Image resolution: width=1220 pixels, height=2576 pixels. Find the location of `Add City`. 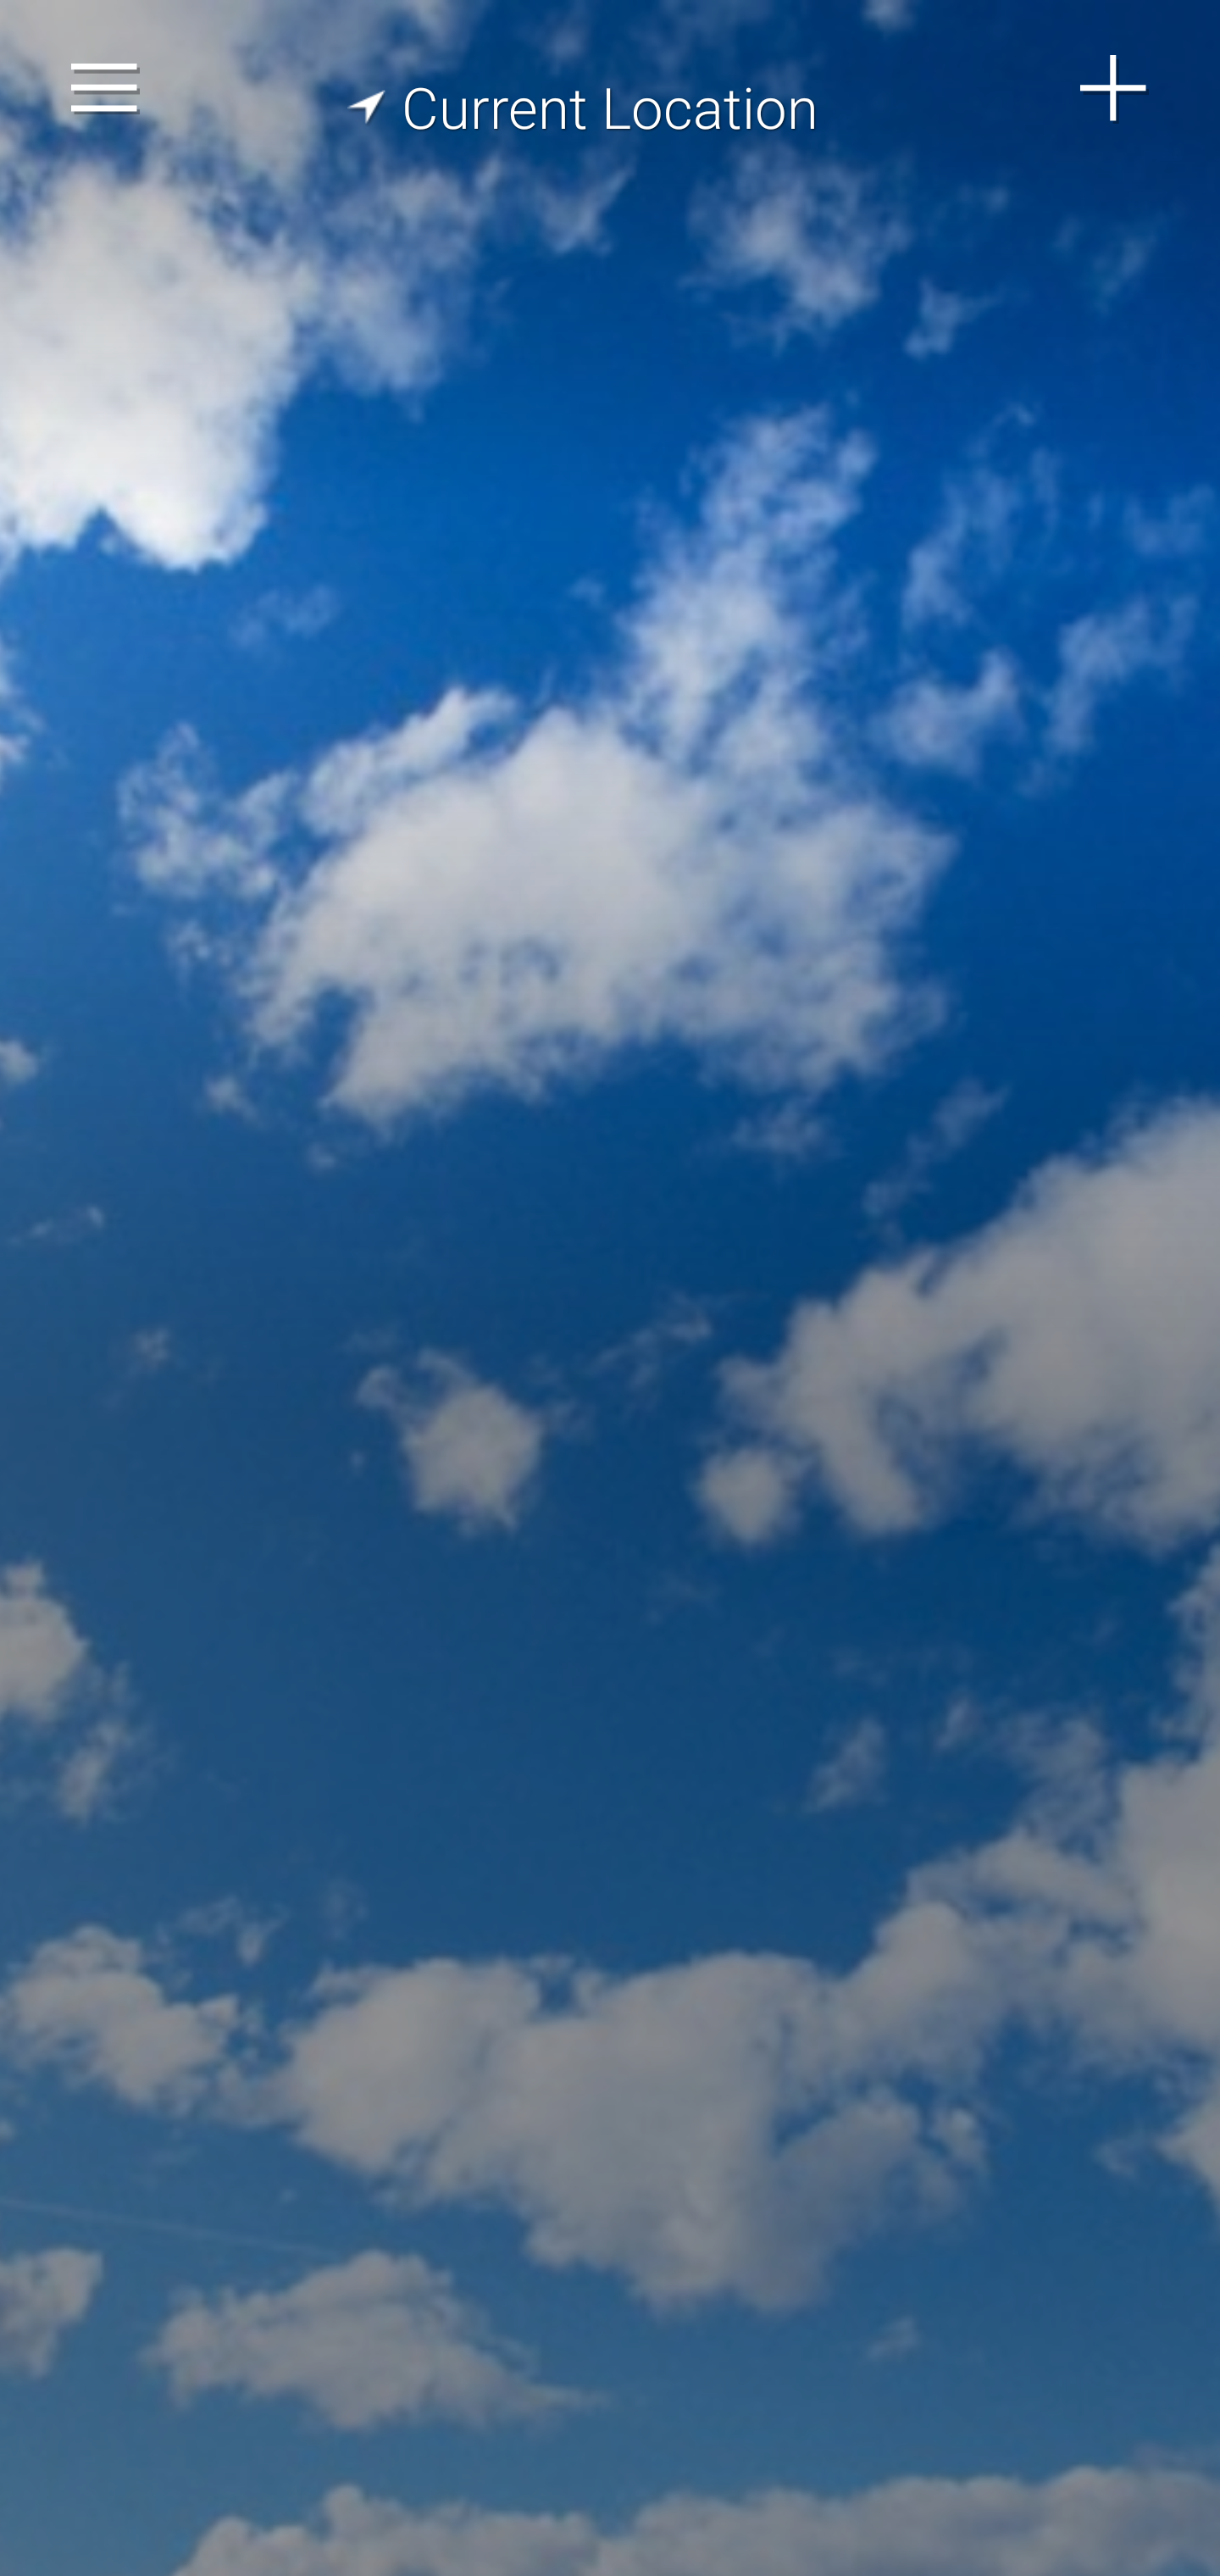

Add City is located at coordinates (1114, 88).